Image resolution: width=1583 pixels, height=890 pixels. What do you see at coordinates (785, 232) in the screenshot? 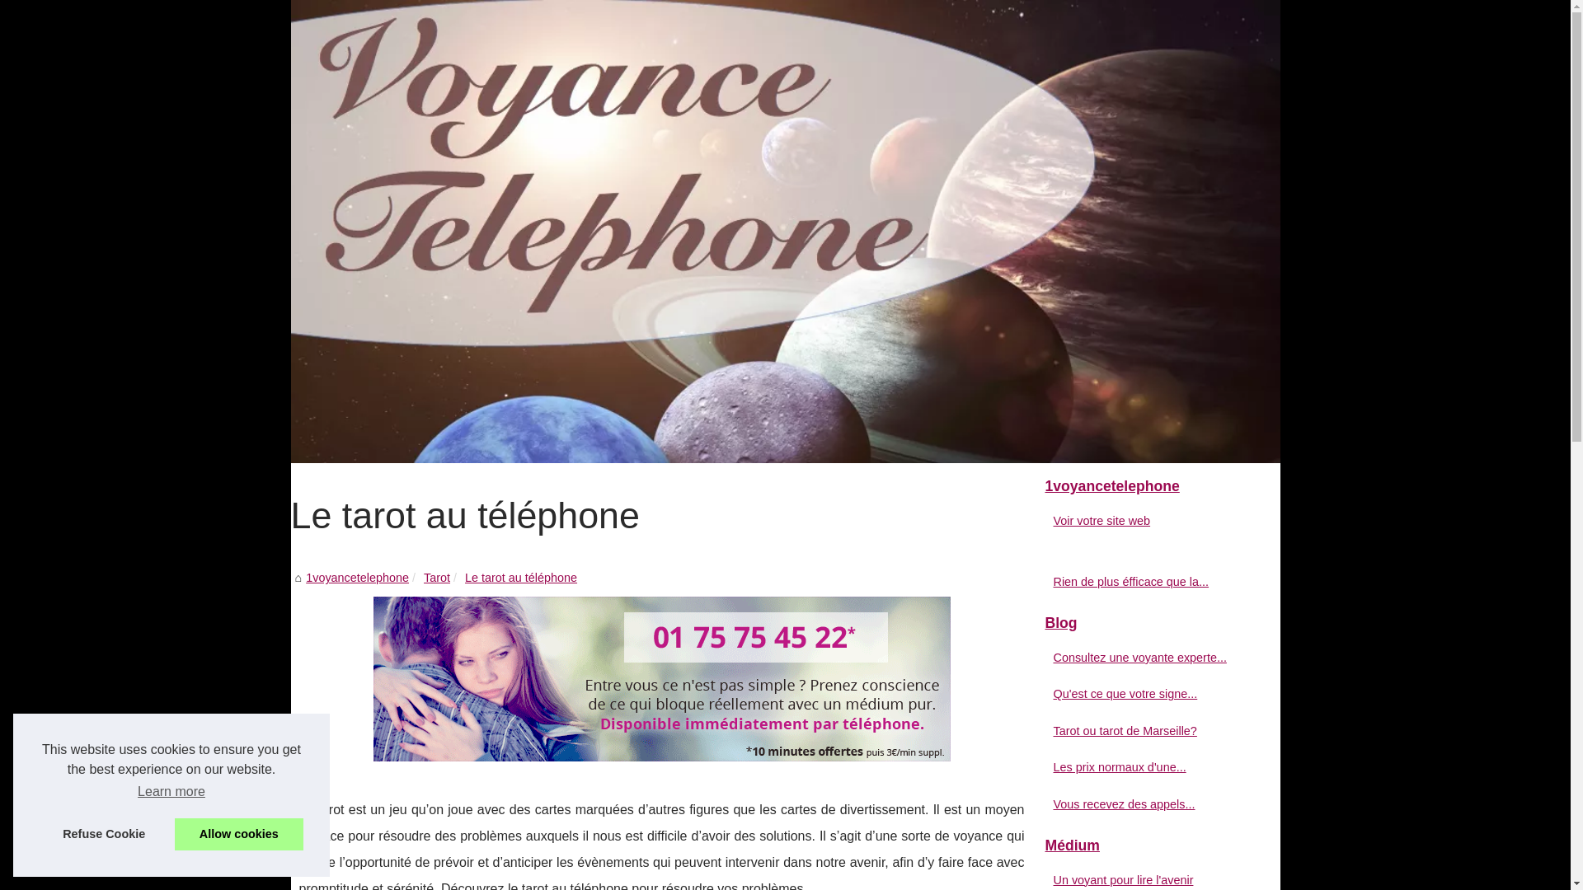
I see `1voyancetelephone` at bounding box center [785, 232].